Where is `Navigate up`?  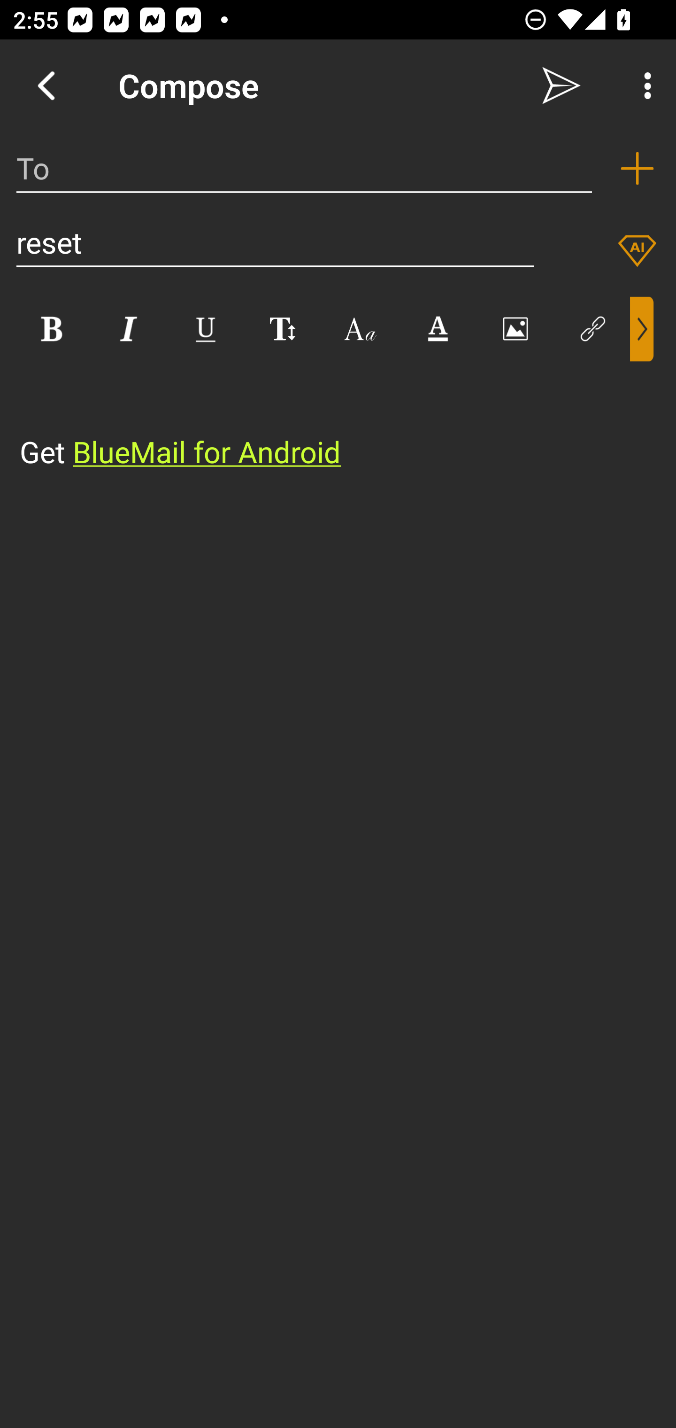 Navigate up is located at coordinates (46, 85).